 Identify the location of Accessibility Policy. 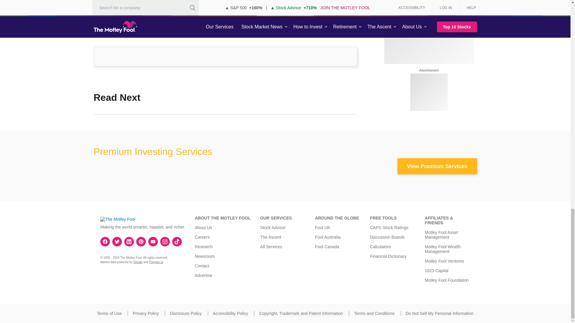
(230, 313).